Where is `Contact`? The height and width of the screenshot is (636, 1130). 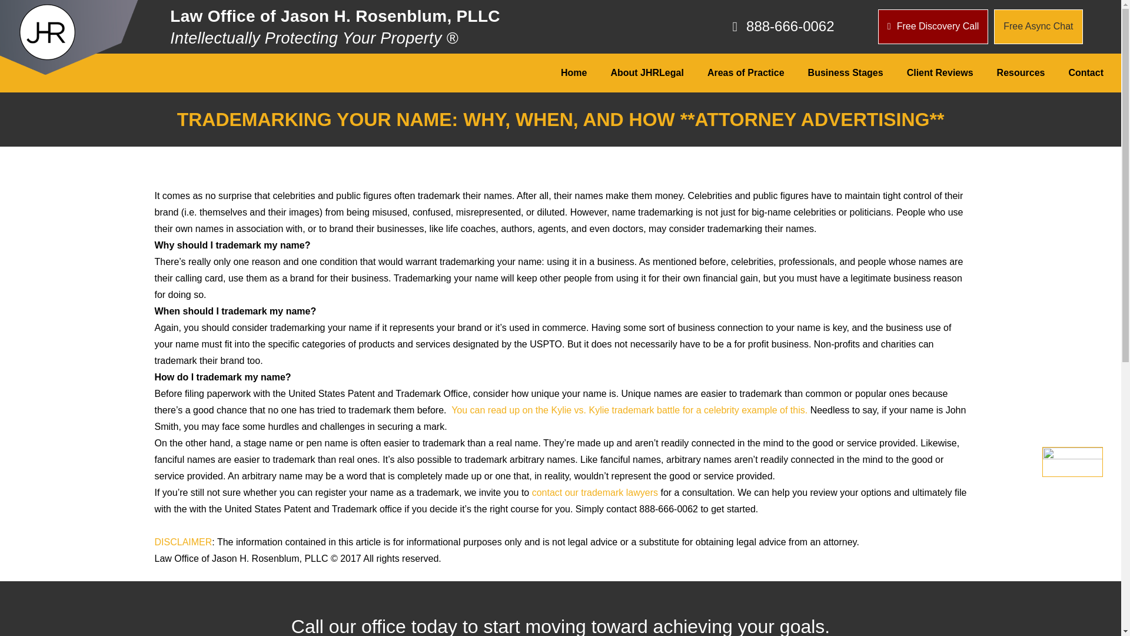
Contact is located at coordinates (1086, 73).